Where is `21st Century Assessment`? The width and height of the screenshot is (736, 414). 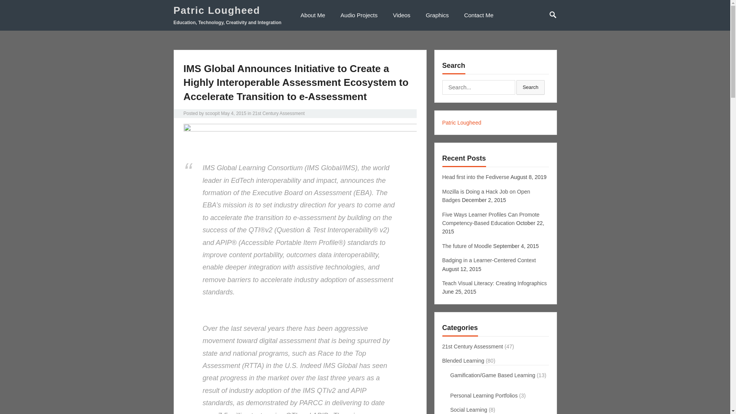 21st Century Assessment is located at coordinates (278, 113).